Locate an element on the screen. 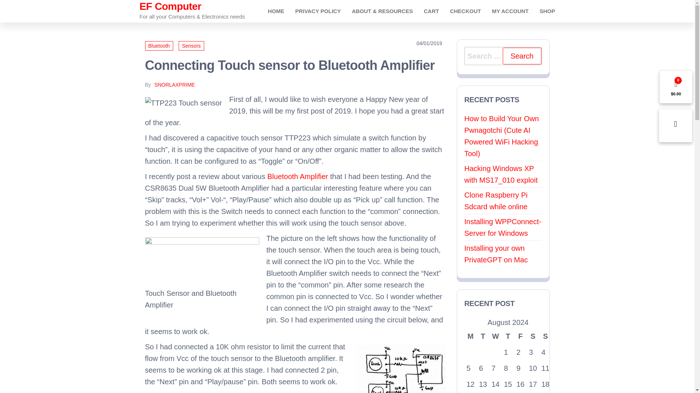 The width and height of the screenshot is (700, 393). SNORLAXPRIME is located at coordinates (174, 84).